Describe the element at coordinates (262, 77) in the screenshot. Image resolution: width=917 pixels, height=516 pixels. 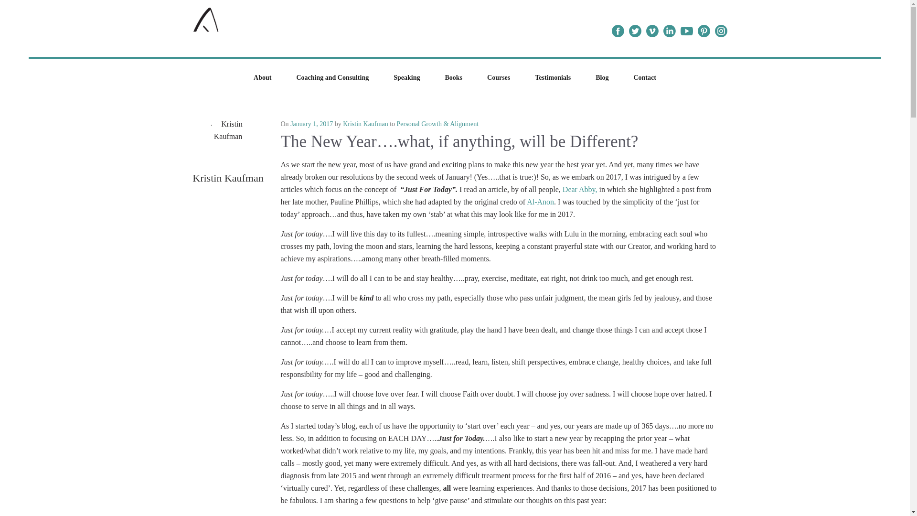
I see `About` at that location.